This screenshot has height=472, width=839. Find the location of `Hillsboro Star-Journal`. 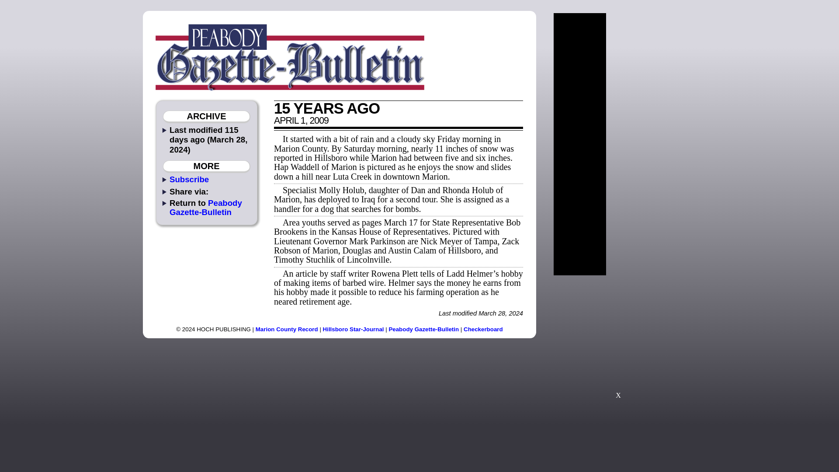

Hillsboro Star-Journal is located at coordinates (354, 330).